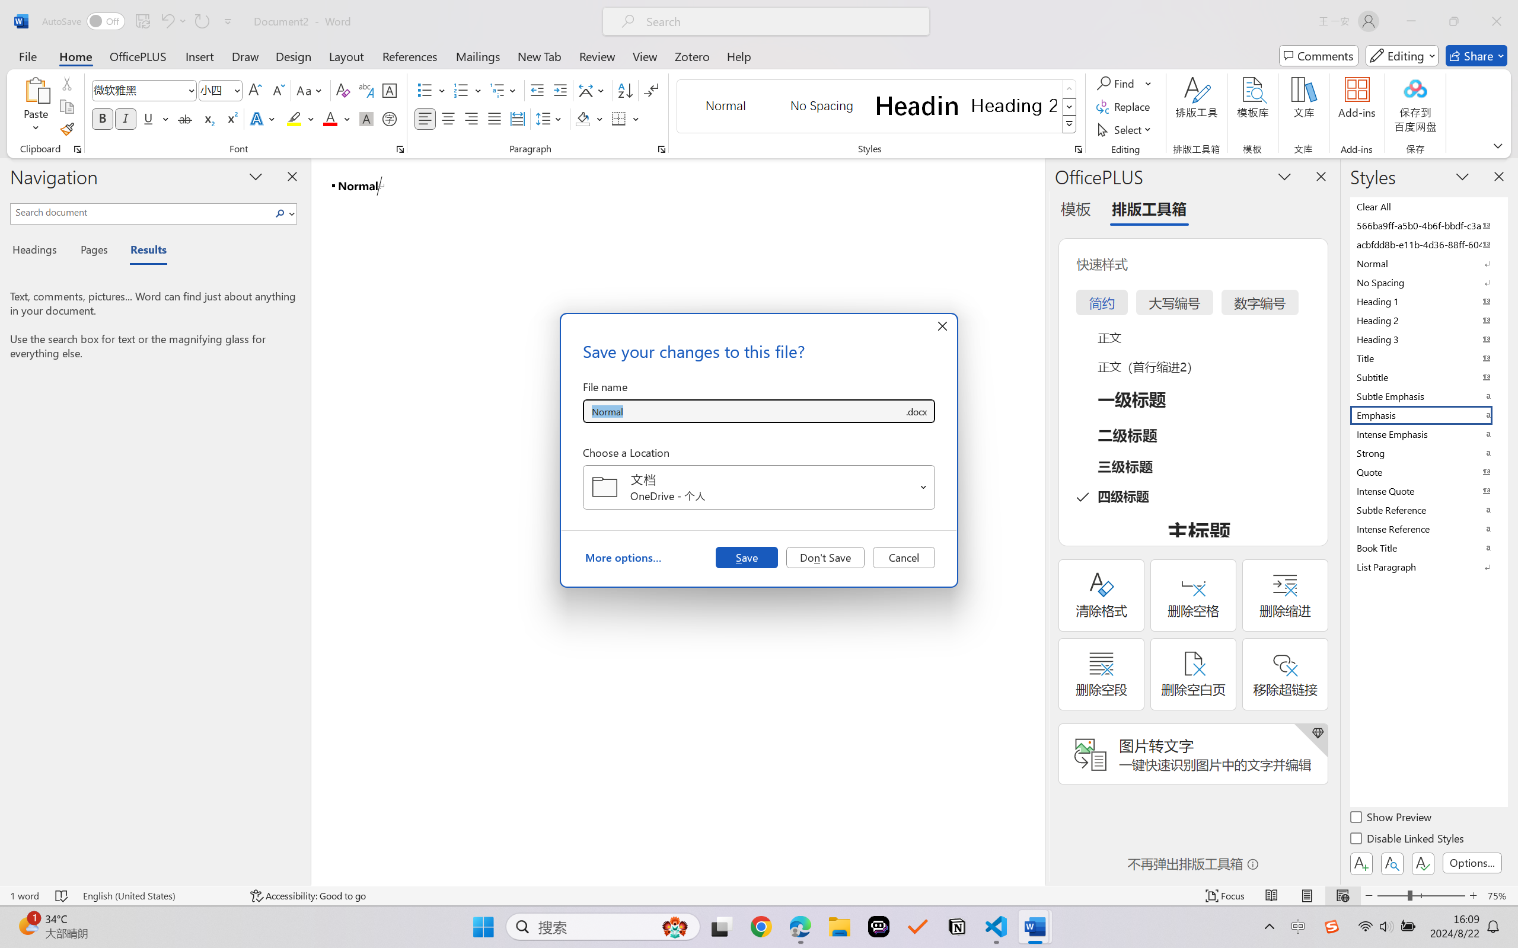 This screenshot has width=1518, height=948. Describe the element at coordinates (495, 118) in the screenshot. I see `Justify` at that location.